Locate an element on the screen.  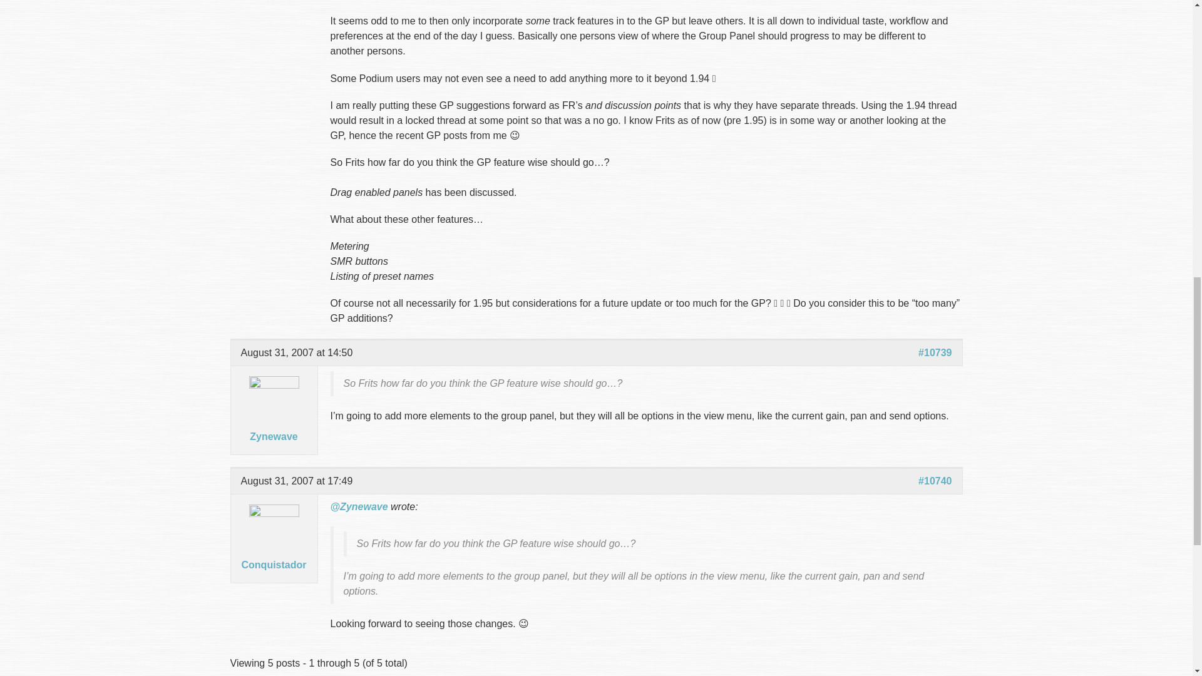
View Conquistador's profile is located at coordinates (274, 546).